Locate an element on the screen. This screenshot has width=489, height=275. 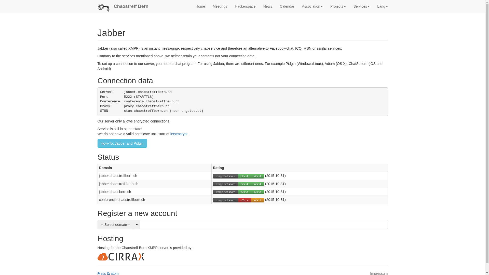
Projects is located at coordinates (338, 6).